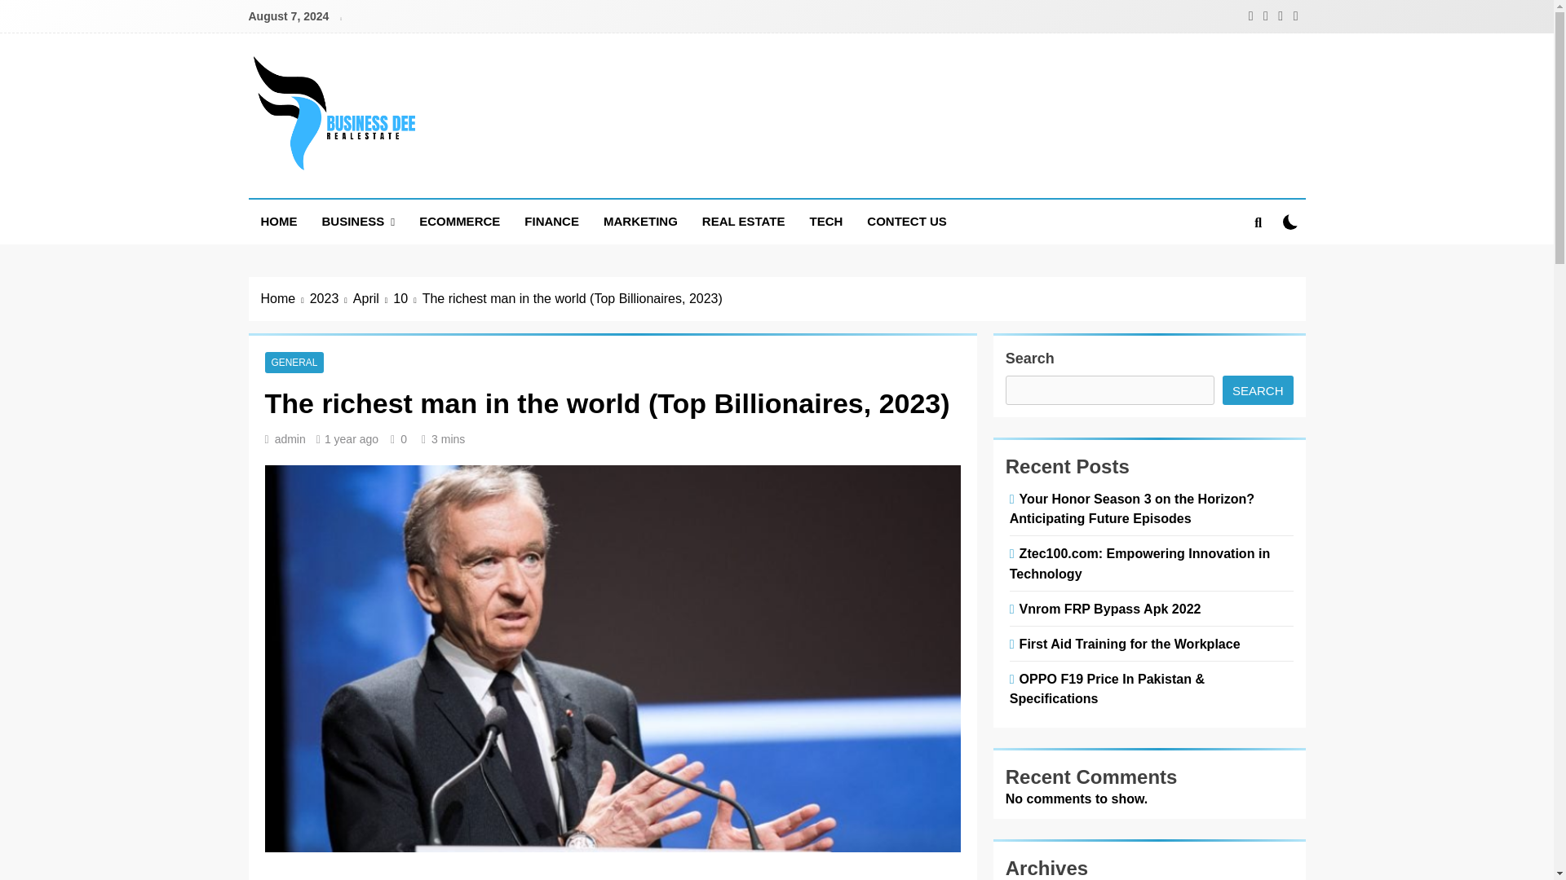  I want to click on ECOMMERCE, so click(459, 222).